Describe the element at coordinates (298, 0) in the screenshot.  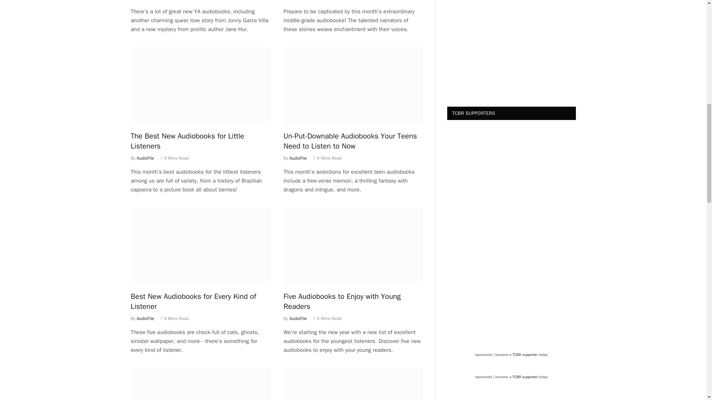
I see `Posts by AudioFile` at that location.